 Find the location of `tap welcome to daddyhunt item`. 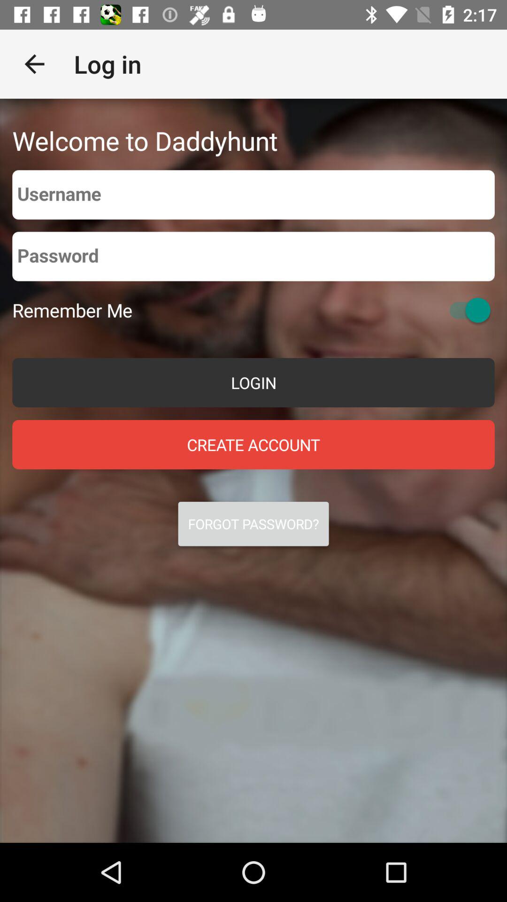

tap welcome to daddyhunt item is located at coordinates (145, 140).